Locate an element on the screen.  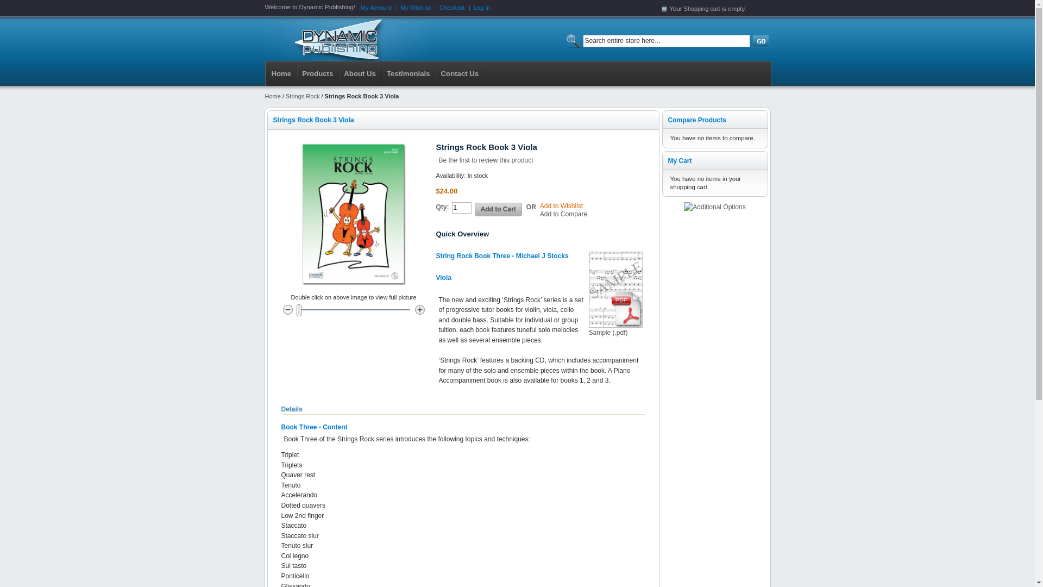
Checkout is located at coordinates (452, 8).